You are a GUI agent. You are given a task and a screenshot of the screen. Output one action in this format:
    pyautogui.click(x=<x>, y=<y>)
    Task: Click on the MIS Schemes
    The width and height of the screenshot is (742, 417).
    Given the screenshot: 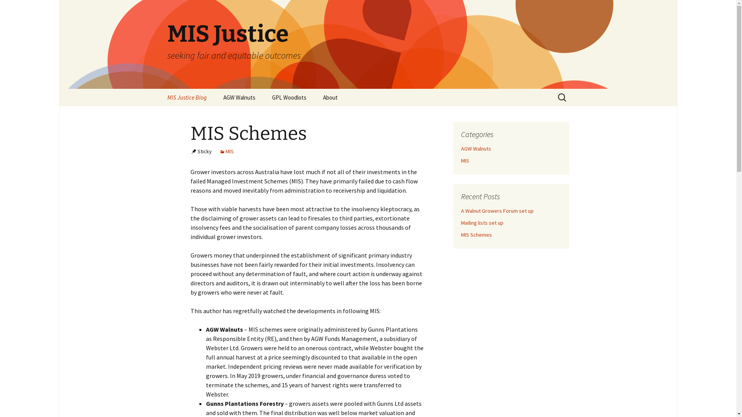 What is the action you would take?
    pyautogui.click(x=248, y=134)
    